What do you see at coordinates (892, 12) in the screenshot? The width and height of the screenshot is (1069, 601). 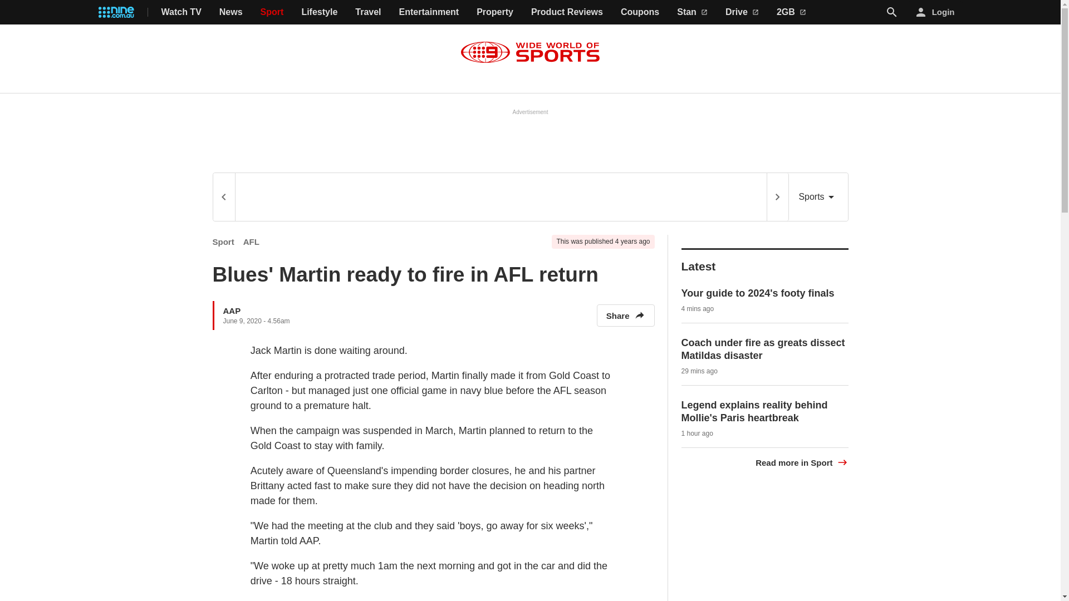 I see `Search` at bounding box center [892, 12].